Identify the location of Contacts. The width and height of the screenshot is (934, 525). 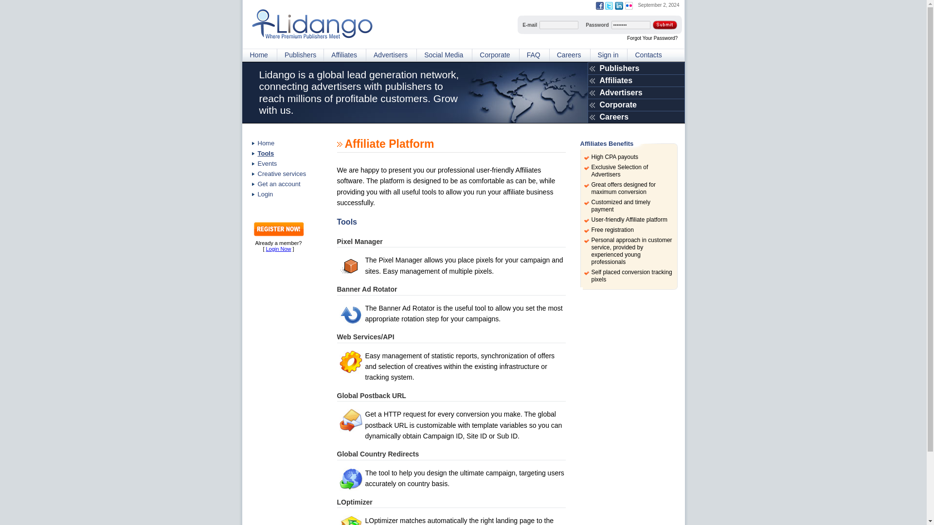
(647, 55).